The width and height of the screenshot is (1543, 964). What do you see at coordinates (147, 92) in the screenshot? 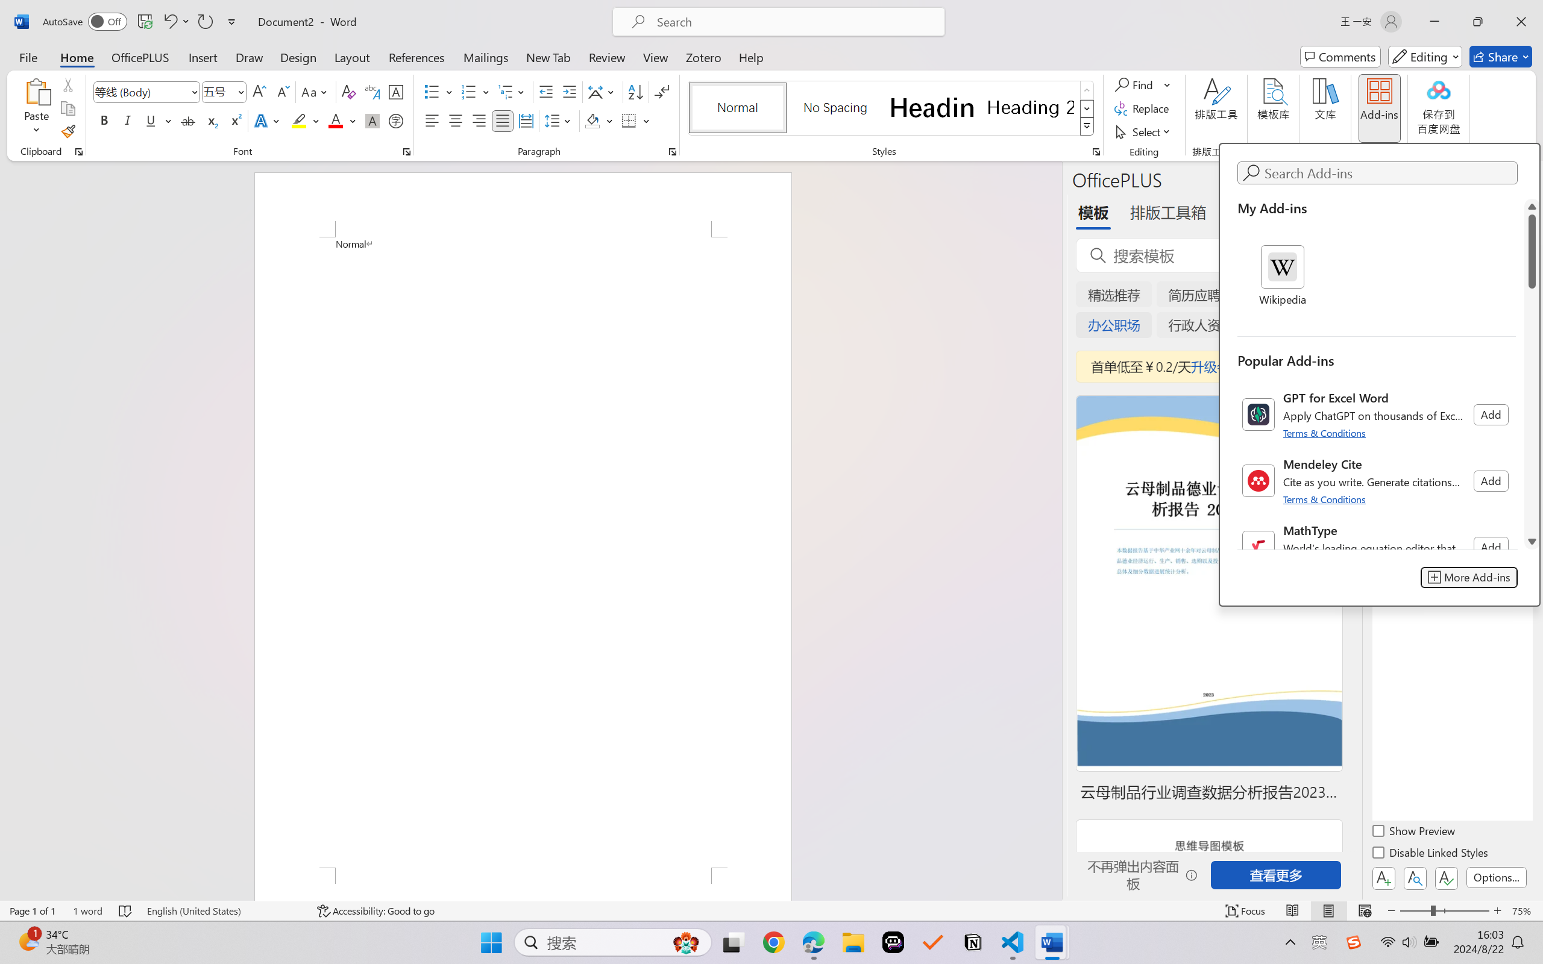
I see `Font` at bounding box center [147, 92].